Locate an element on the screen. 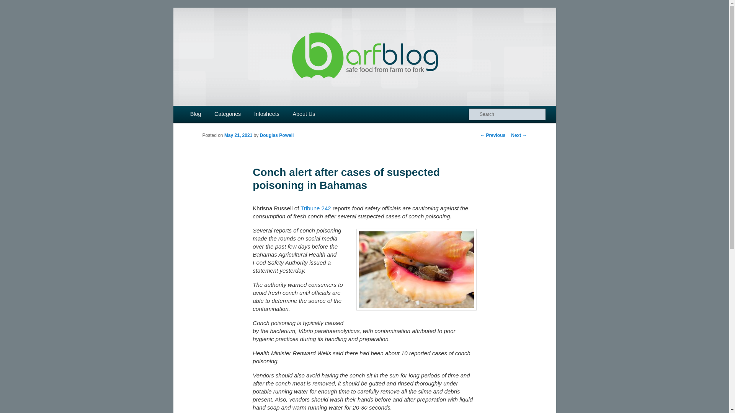 The image size is (735, 413). Tribune 242 is located at coordinates (315, 208).